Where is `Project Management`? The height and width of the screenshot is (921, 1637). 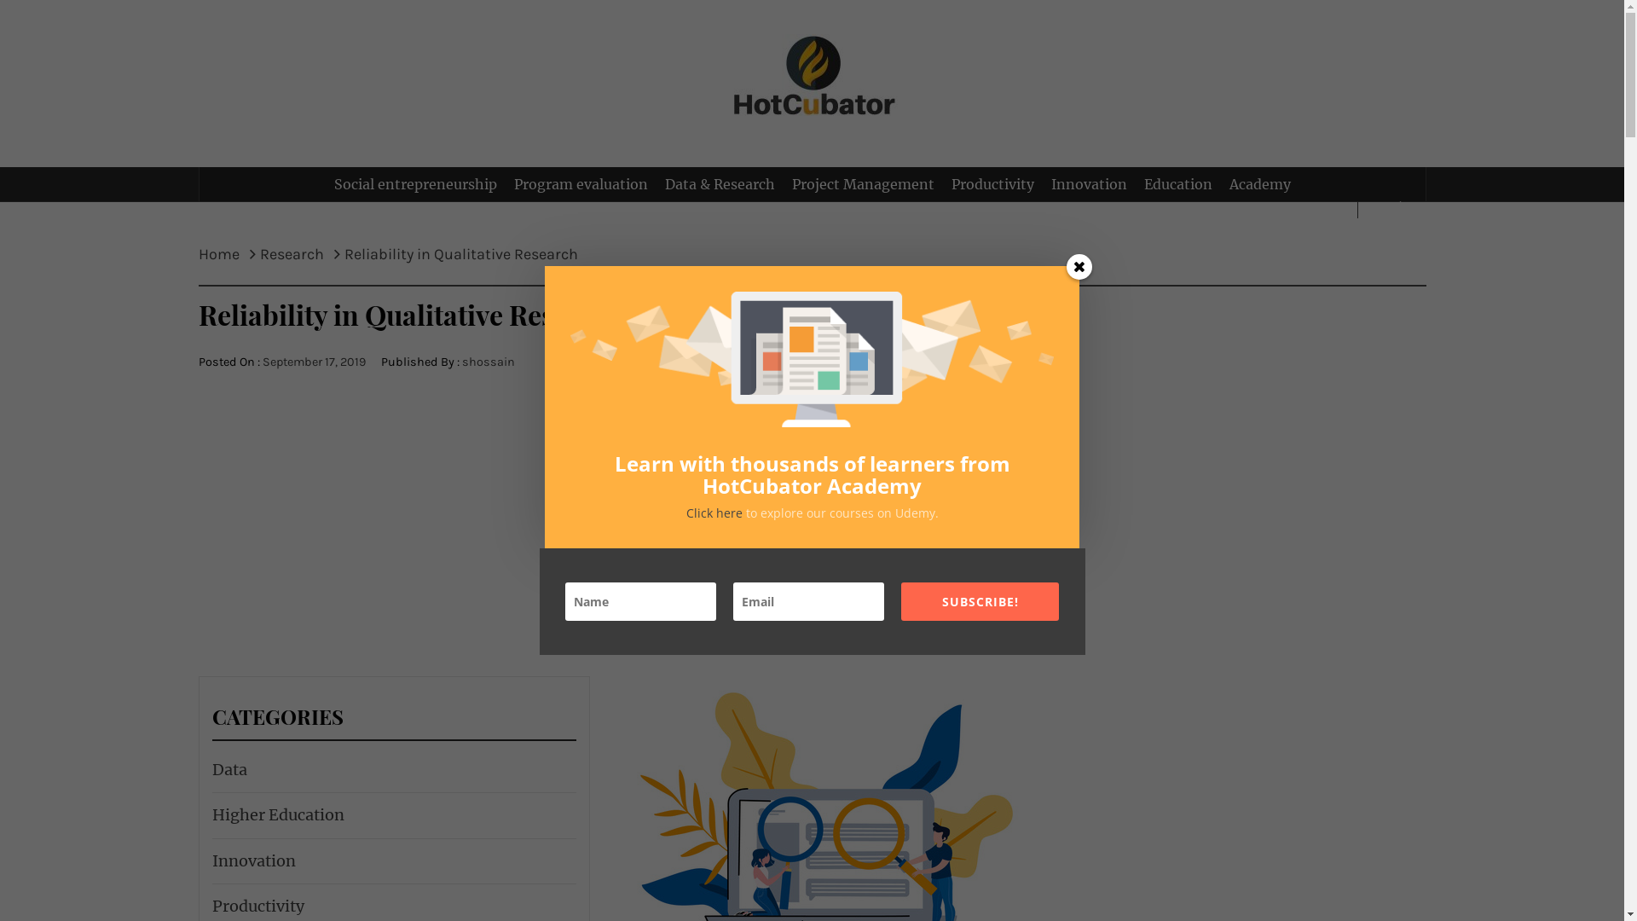
Project Management is located at coordinates (863, 184).